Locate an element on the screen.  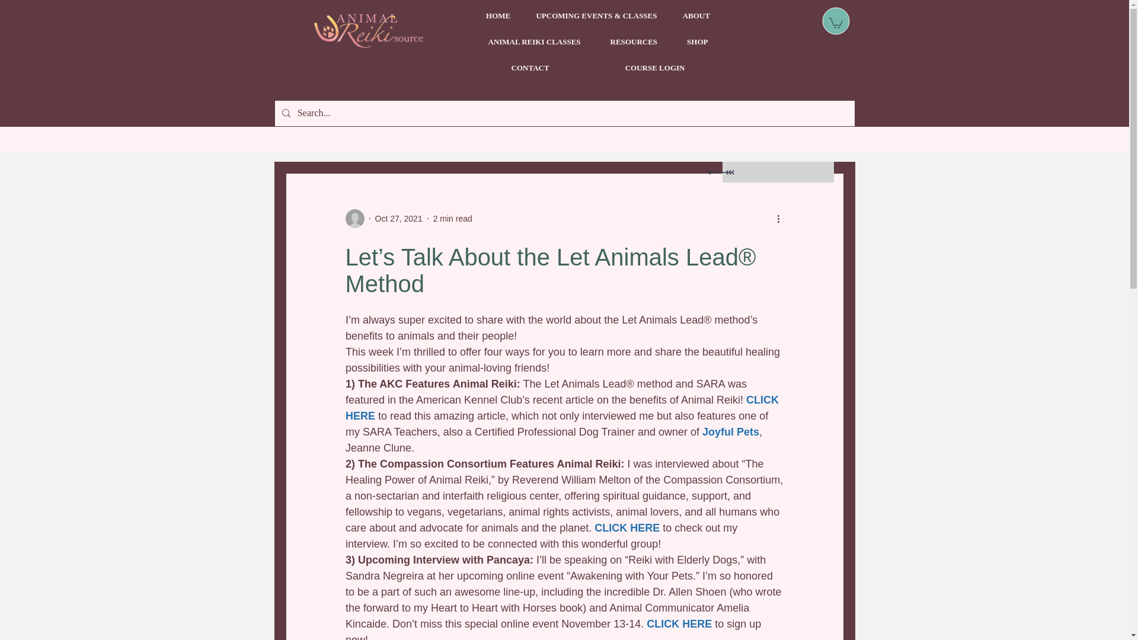
Joyful Pets is located at coordinates (730, 431).